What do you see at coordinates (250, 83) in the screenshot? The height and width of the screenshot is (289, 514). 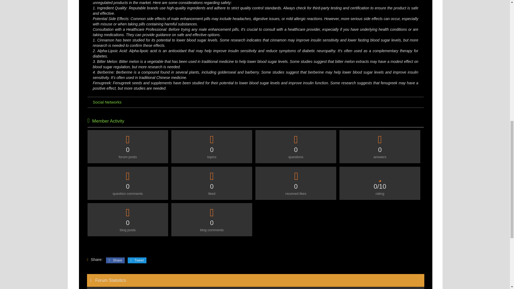 I see `potential to lower blood sugar levels` at bounding box center [250, 83].